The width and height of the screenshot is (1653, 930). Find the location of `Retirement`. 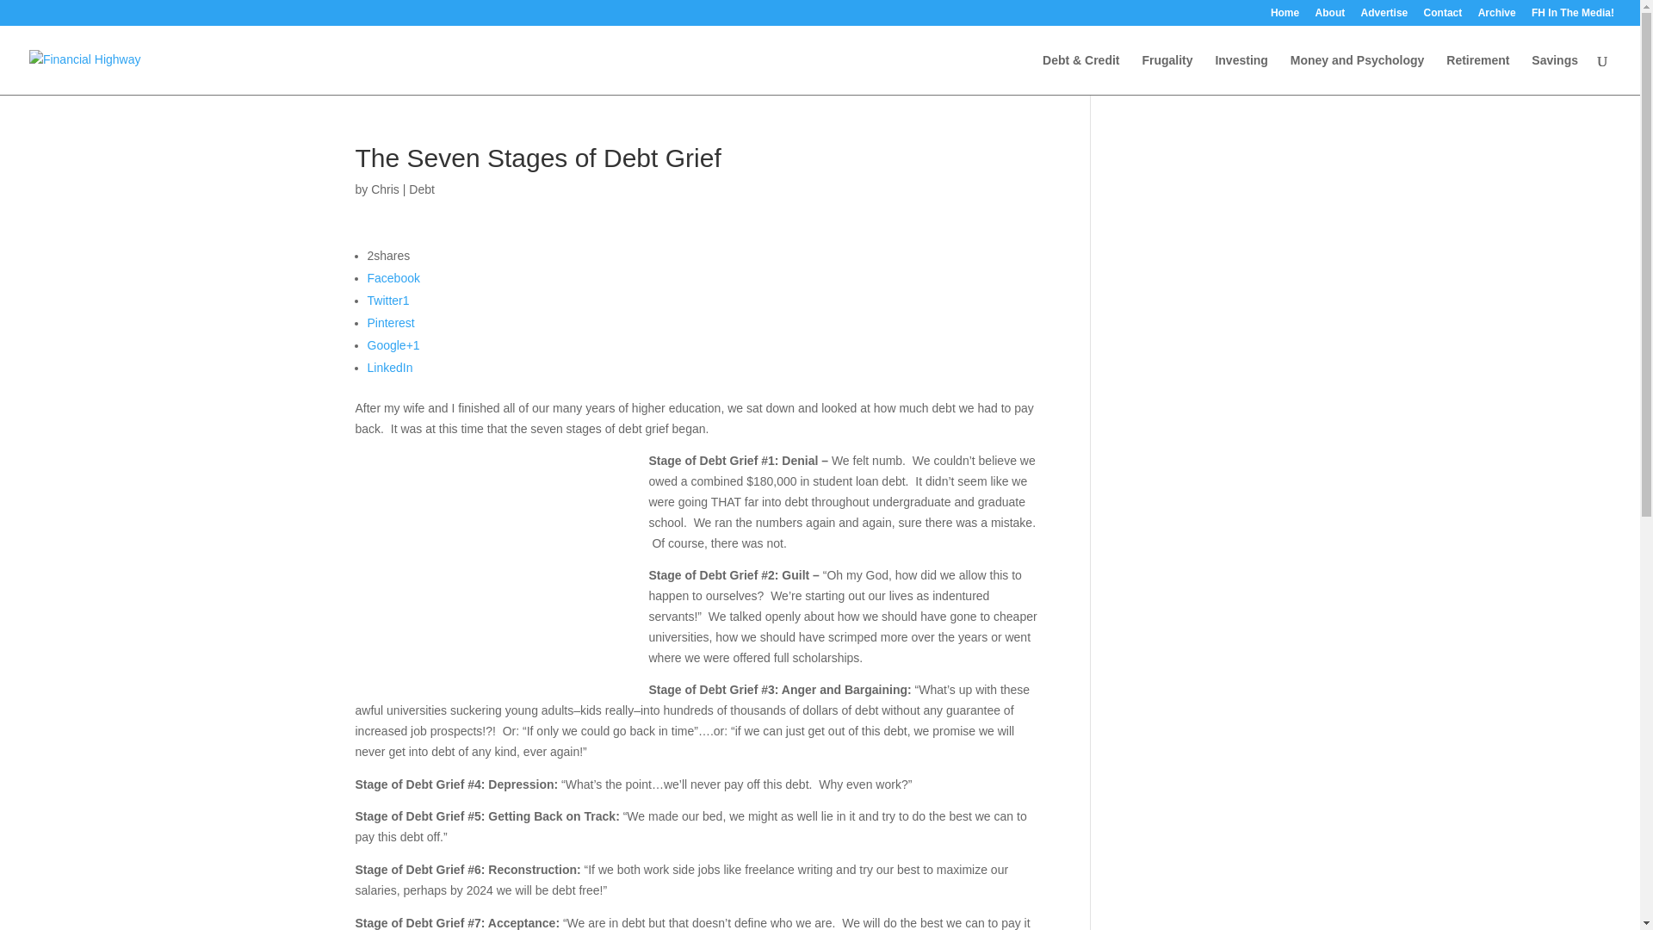

Retirement is located at coordinates (1477, 74).